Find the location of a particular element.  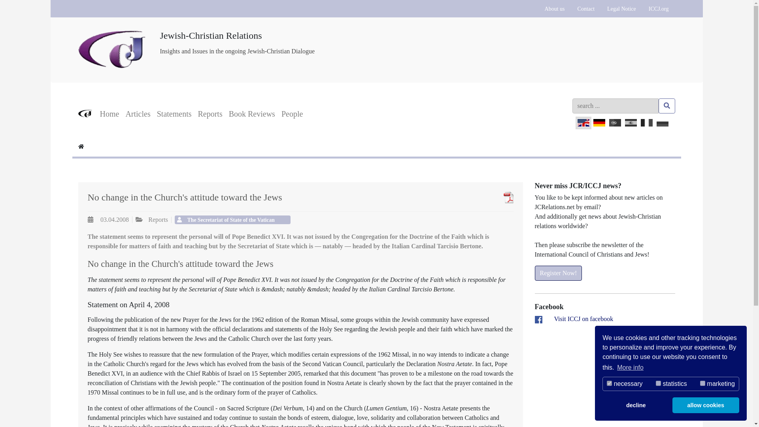

No change in the Church's attitude toward the Jews is located at coordinates (490, 197).